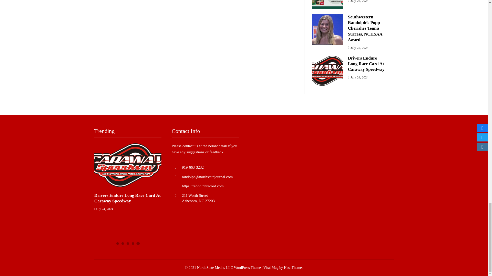  Describe the element at coordinates (271, 267) in the screenshot. I see `Download Viral News` at that location.